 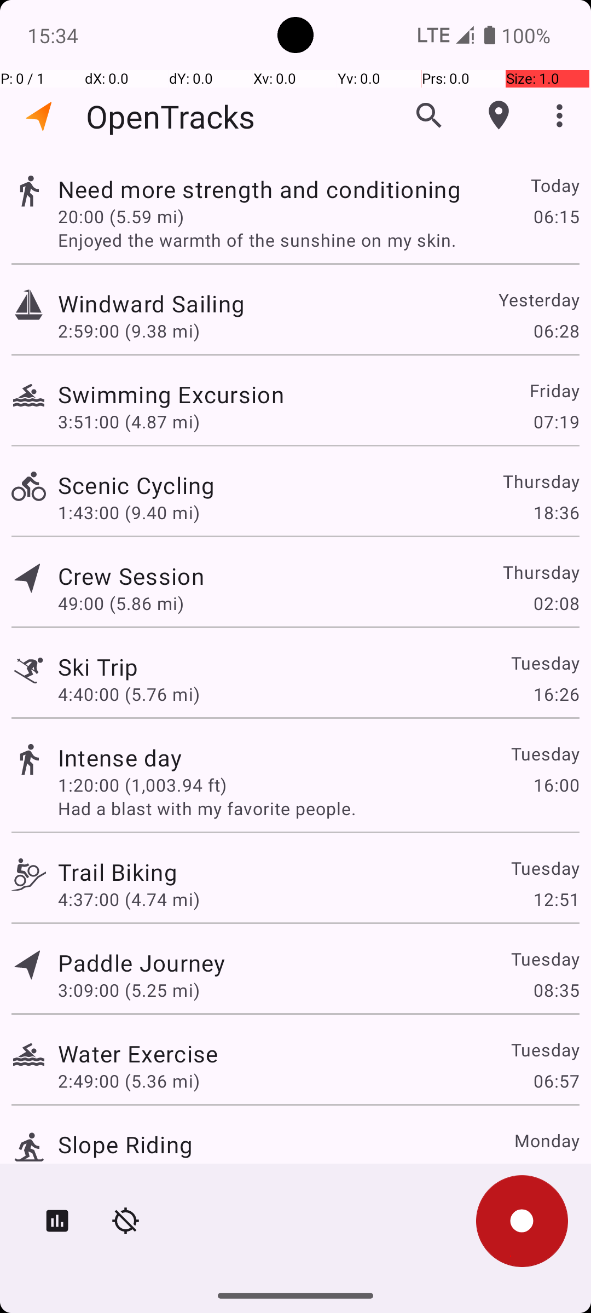 I want to click on Enjoyed the warmth of the sunshine on my skin., so click(x=318, y=240).